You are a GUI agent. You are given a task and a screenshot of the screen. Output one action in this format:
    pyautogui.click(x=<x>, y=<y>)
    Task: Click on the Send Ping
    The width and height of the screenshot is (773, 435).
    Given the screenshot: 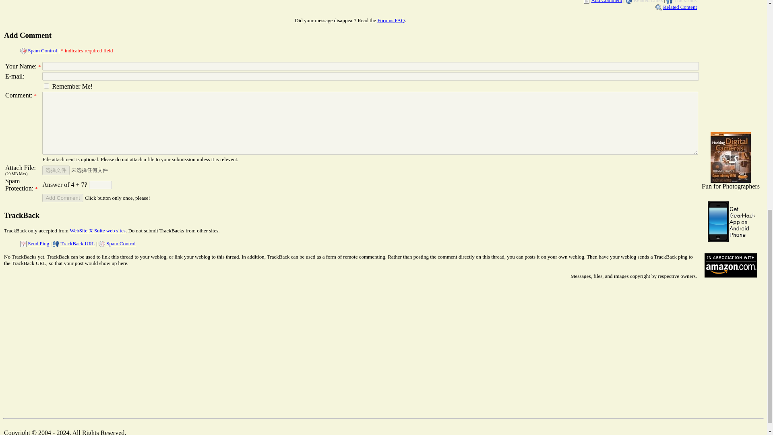 What is the action you would take?
    pyautogui.click(x=39, y=243)
    